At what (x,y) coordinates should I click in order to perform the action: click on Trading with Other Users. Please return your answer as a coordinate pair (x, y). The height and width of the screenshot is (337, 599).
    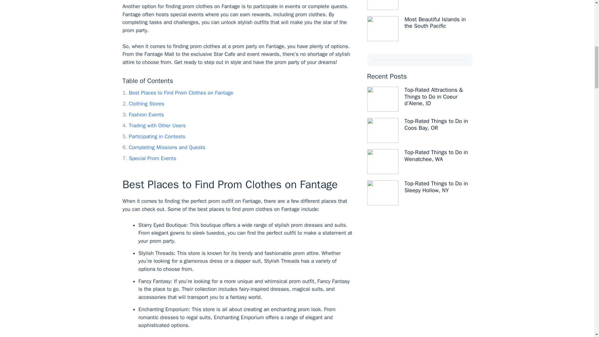
    Looking at the image, I should click on (154, 125).